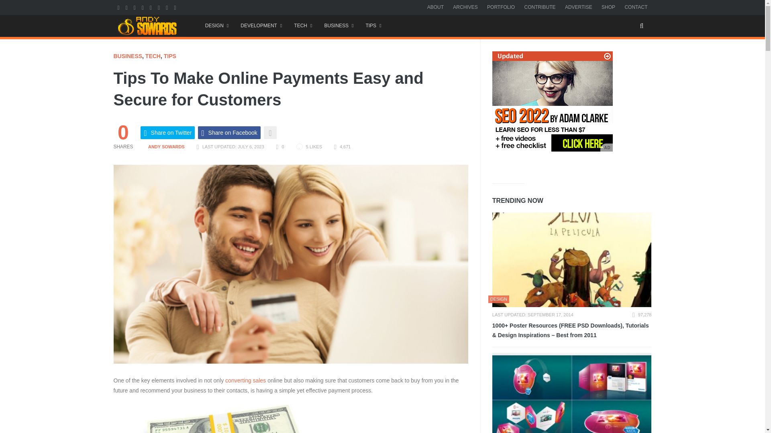  I want to click on DEVELOPMENT, so click(261, 26).